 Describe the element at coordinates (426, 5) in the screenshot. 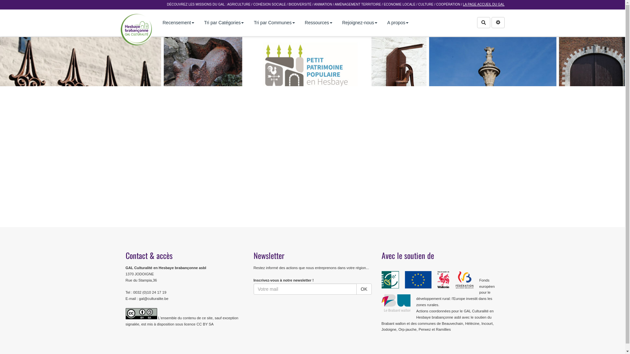

I see `CULTURE` at that location.